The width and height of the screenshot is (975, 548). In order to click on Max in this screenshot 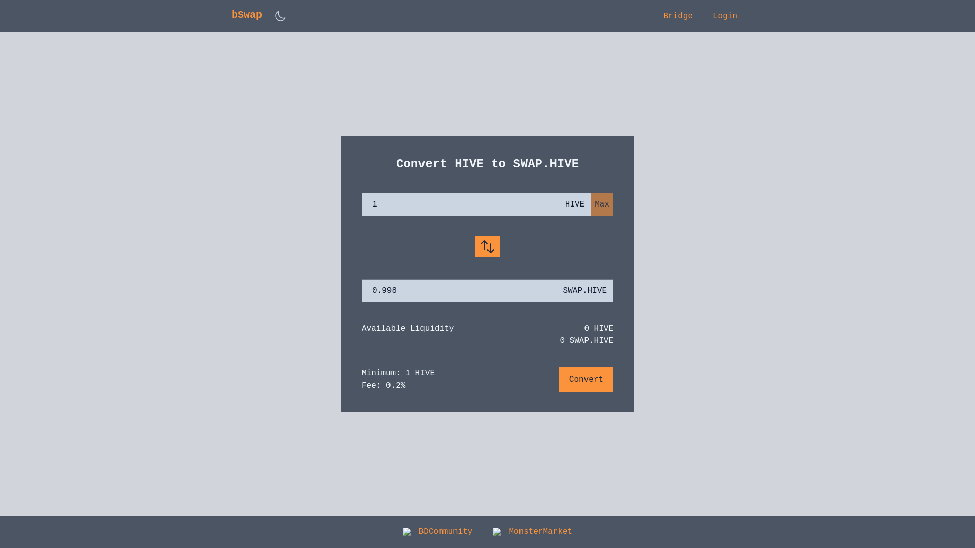, I will do `click(602, 204)`.